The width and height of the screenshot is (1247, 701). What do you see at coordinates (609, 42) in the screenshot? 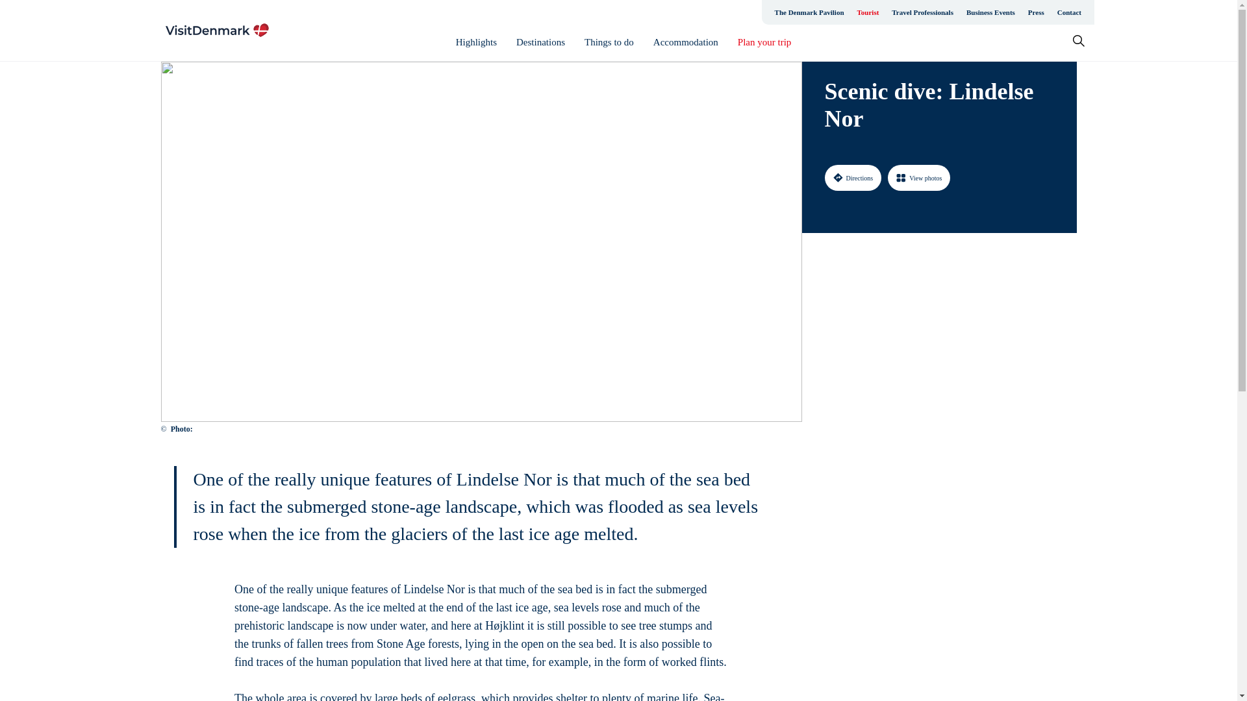
I see `Things to do` at bounding box center [609, 42].